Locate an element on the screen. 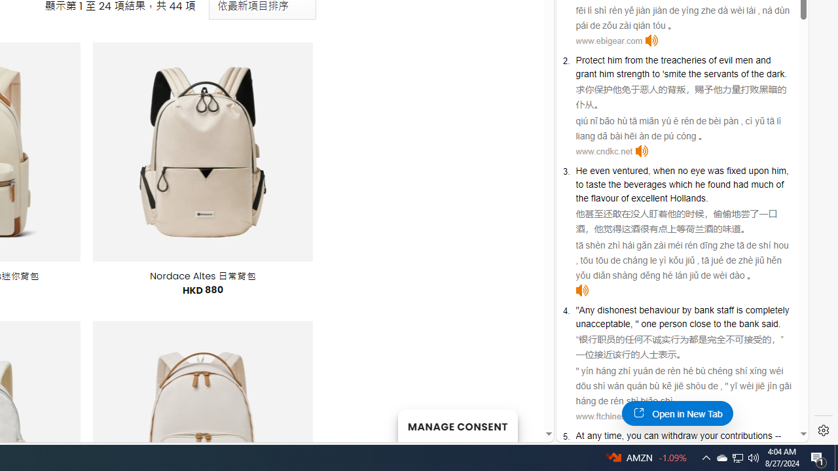  can is located at coordinates (651, 436).